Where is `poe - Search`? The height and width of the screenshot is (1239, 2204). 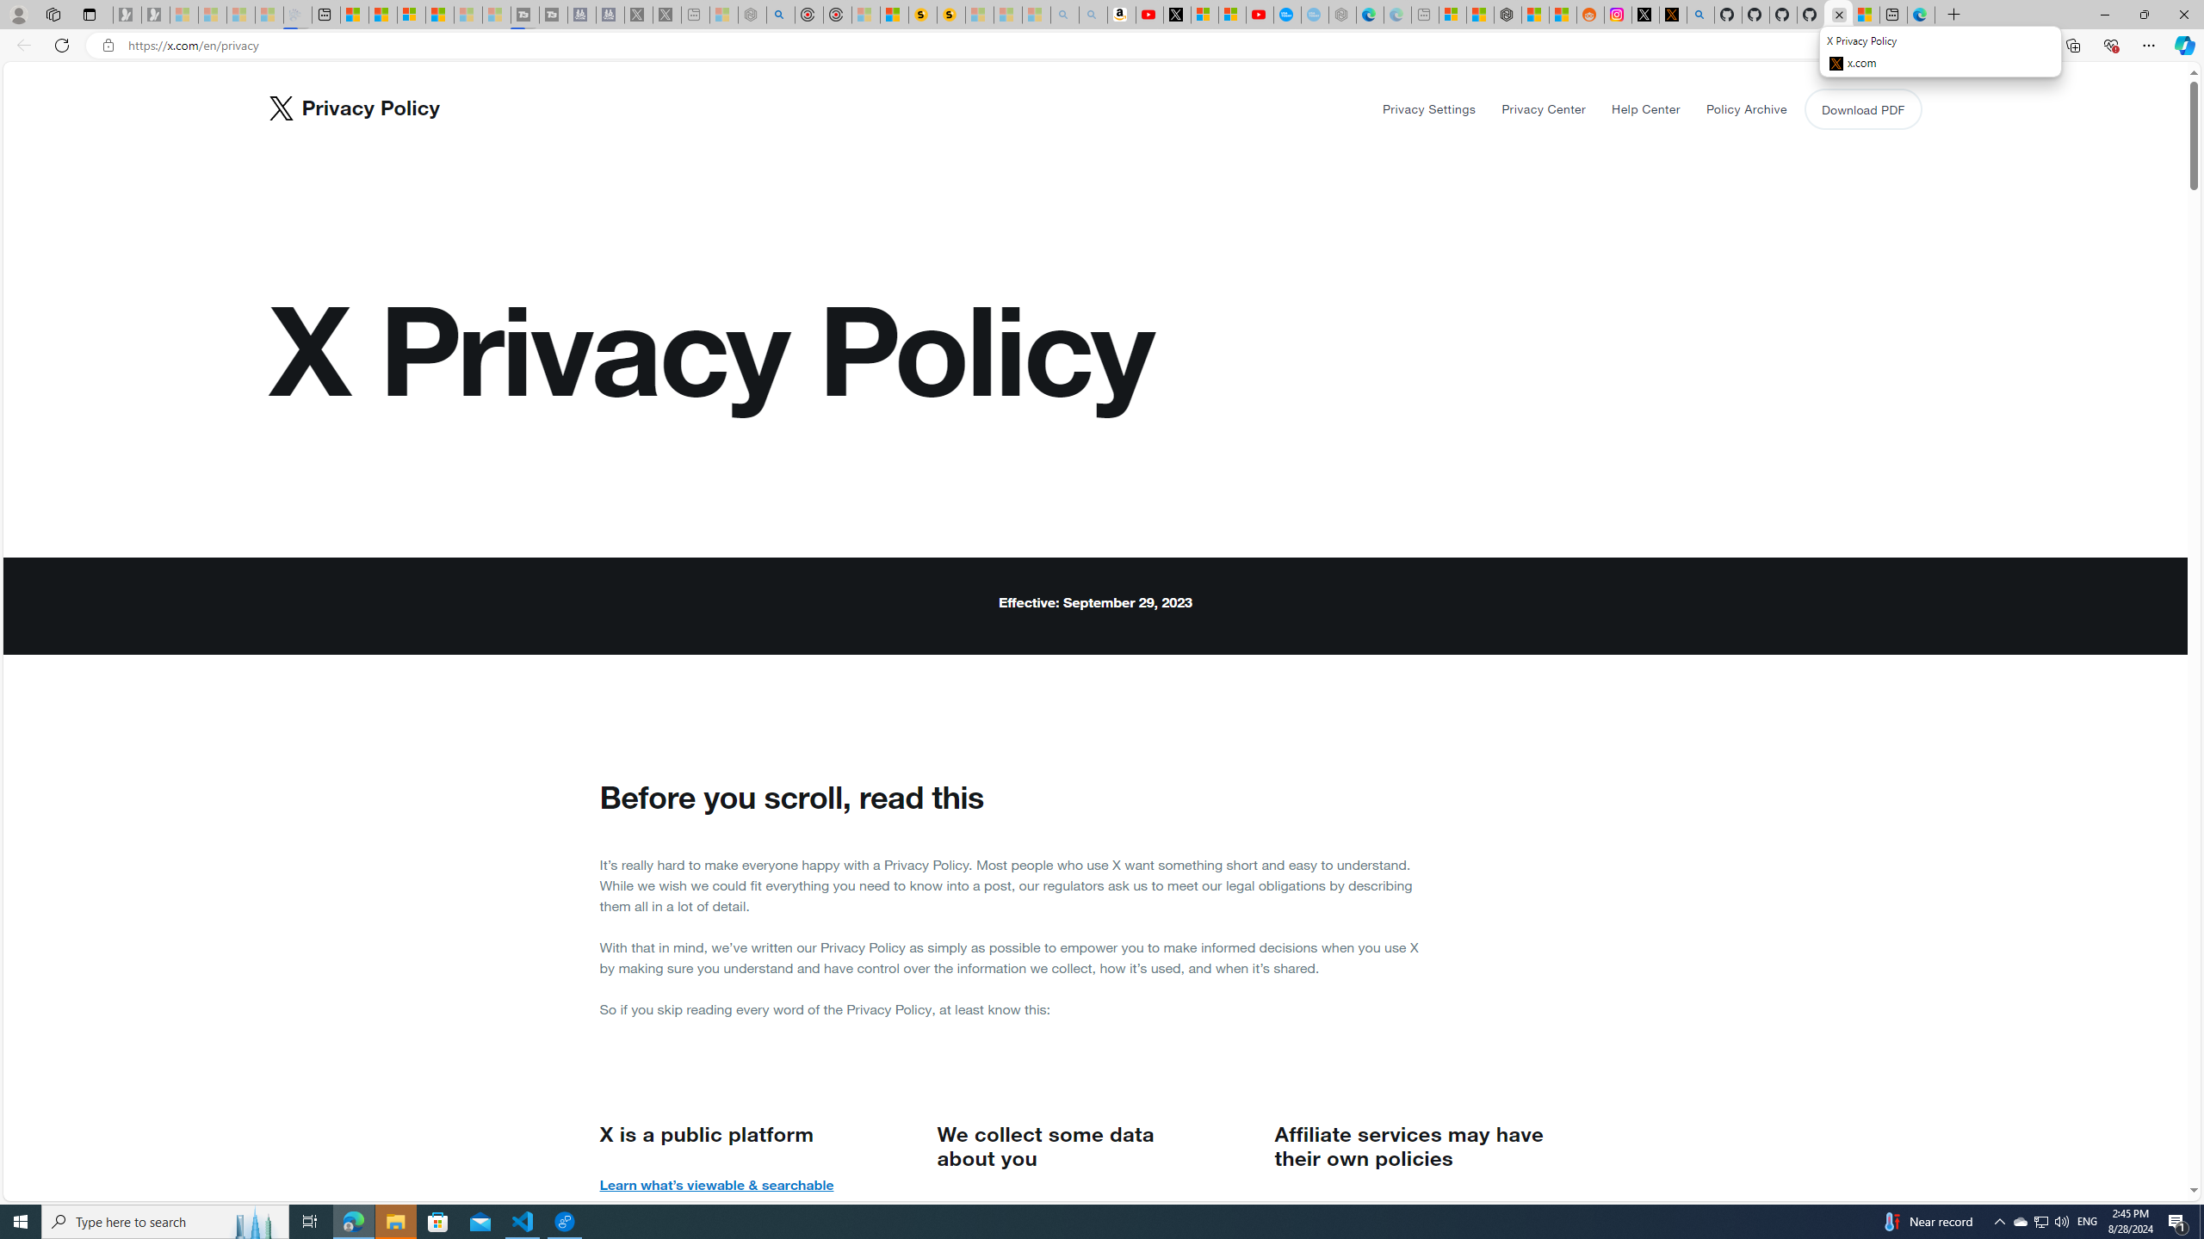 poe - Search is located at coordinates (781, 15).